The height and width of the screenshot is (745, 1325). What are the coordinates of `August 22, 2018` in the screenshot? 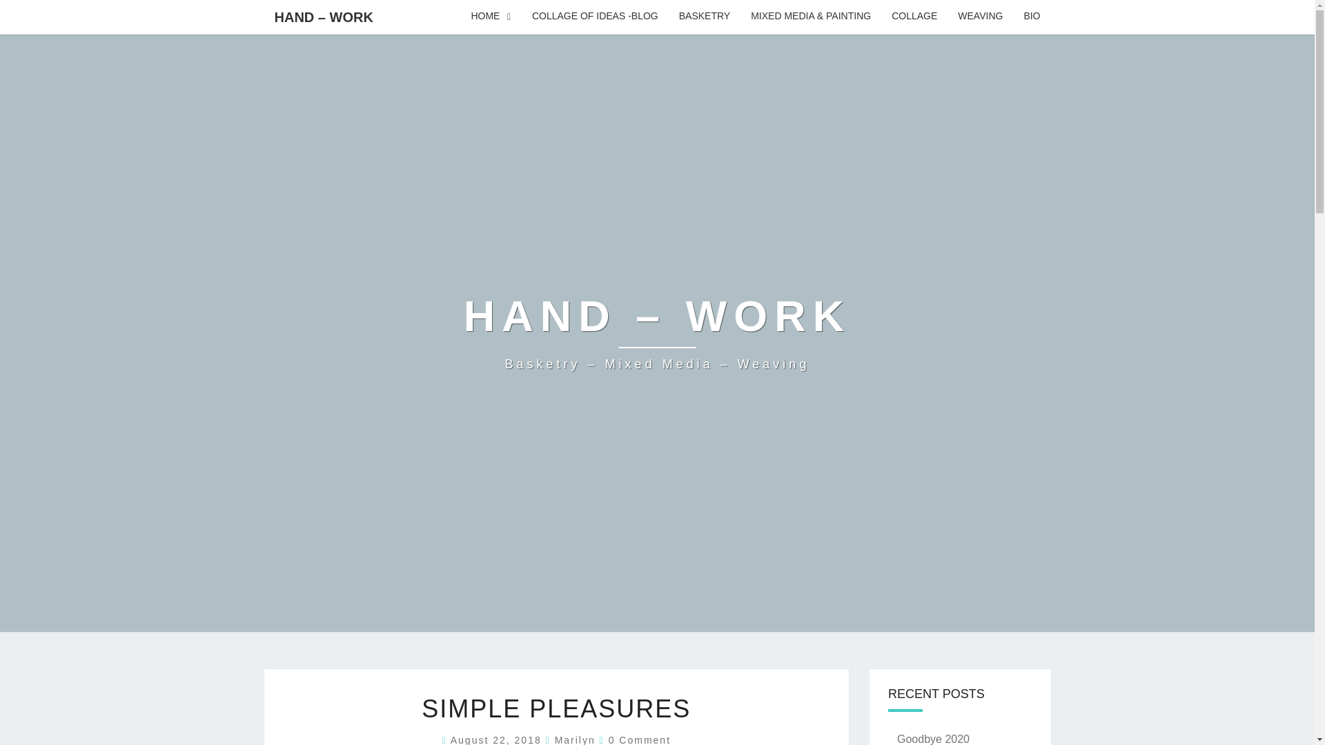 It's located at (498, 739).